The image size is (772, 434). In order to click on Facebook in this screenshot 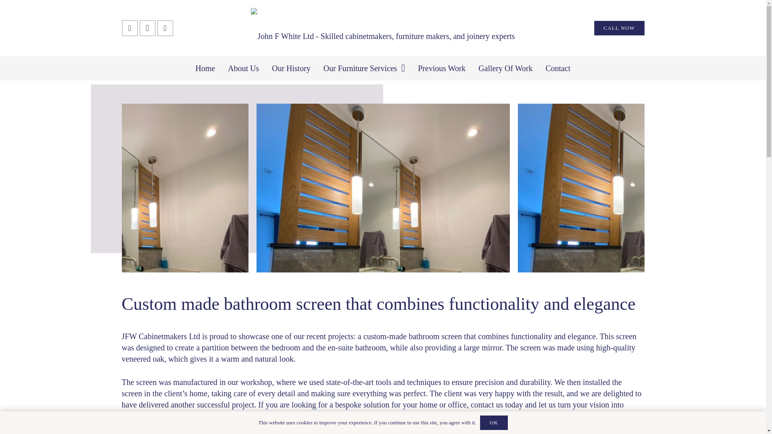, I will do `click(129, 28)`.